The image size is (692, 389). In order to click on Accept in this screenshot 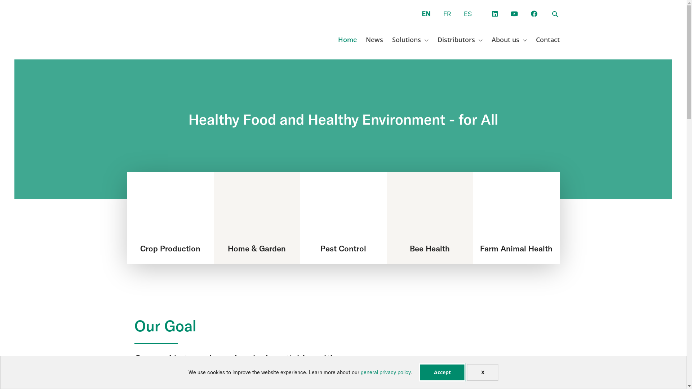, I will do `click(442, 372)`.